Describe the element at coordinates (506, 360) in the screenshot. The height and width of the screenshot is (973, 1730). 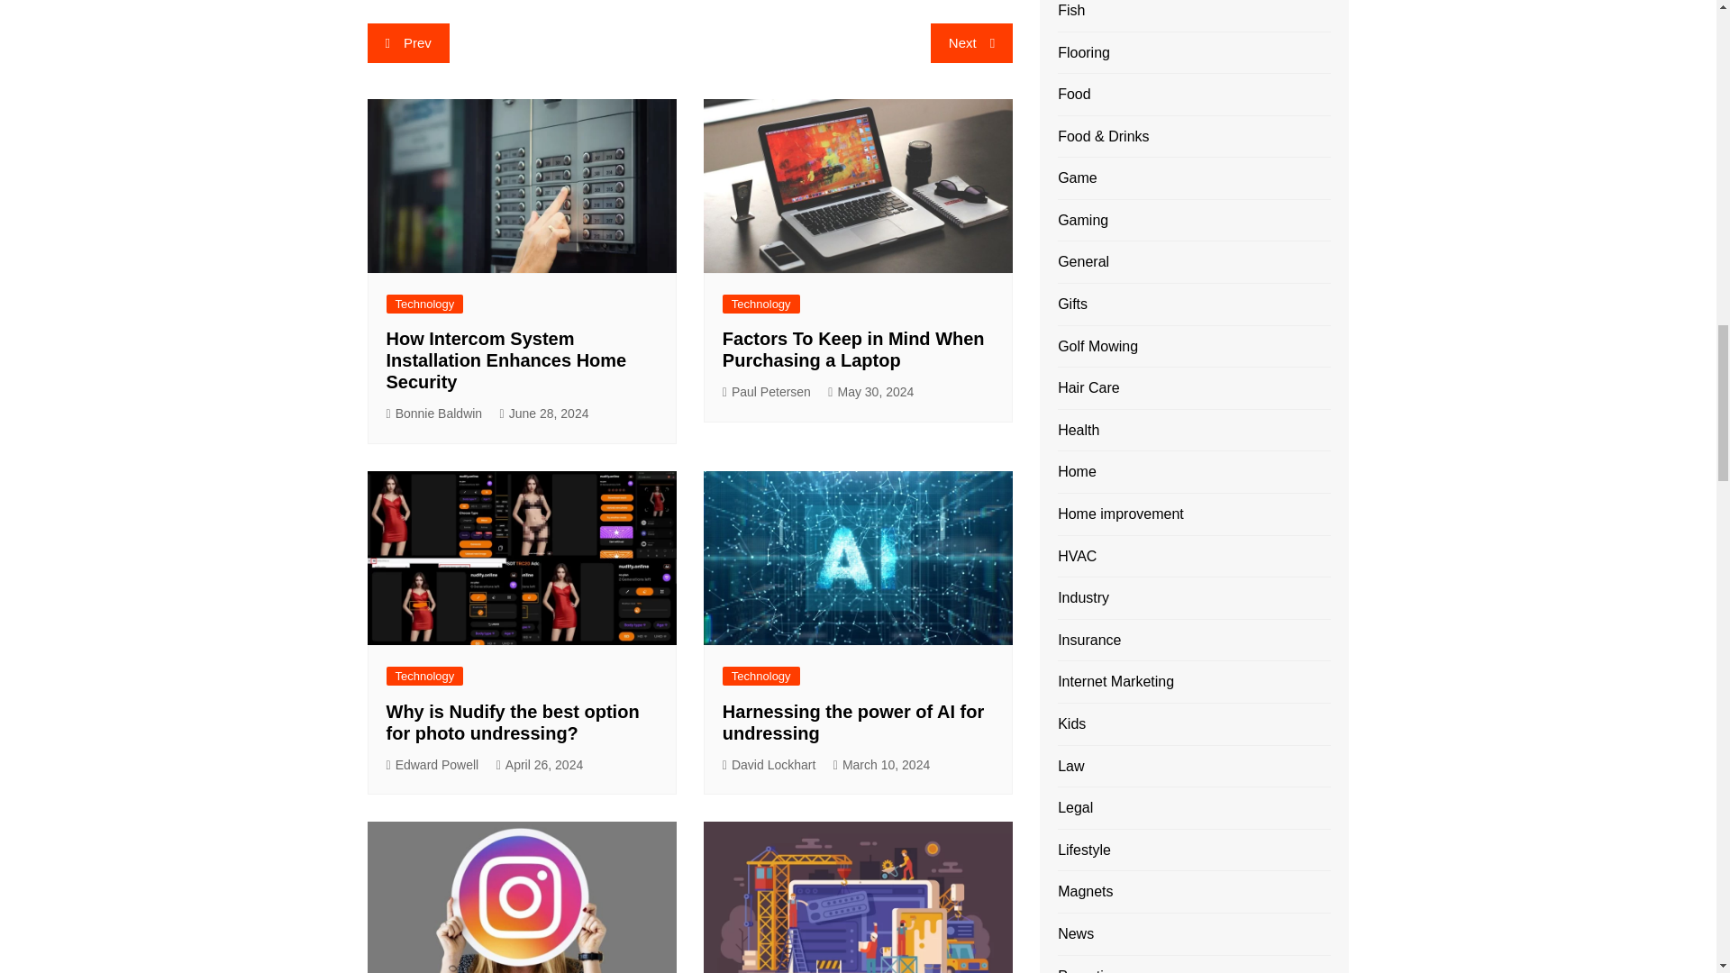
I see `How Intercom System Installation Enhances Home Security` at that location.